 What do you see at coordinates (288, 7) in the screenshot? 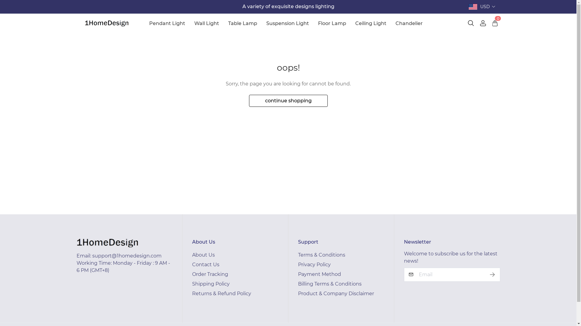
I see `A variety of exquisite designs lighting` at bounding box center [288, 7].